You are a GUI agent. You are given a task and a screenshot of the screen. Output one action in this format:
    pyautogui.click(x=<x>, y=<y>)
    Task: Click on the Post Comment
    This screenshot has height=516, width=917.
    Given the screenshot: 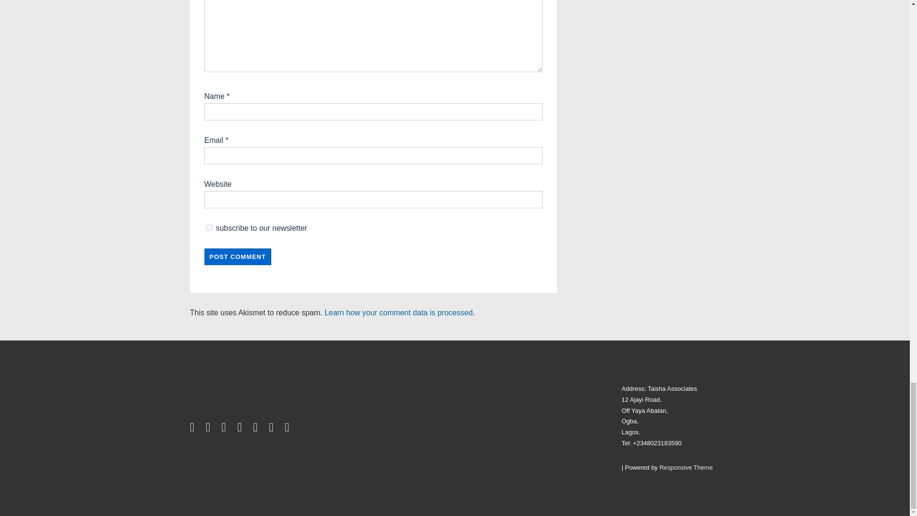 What is the action you would take?
    pyautogui.click(x=238, y=257)
    